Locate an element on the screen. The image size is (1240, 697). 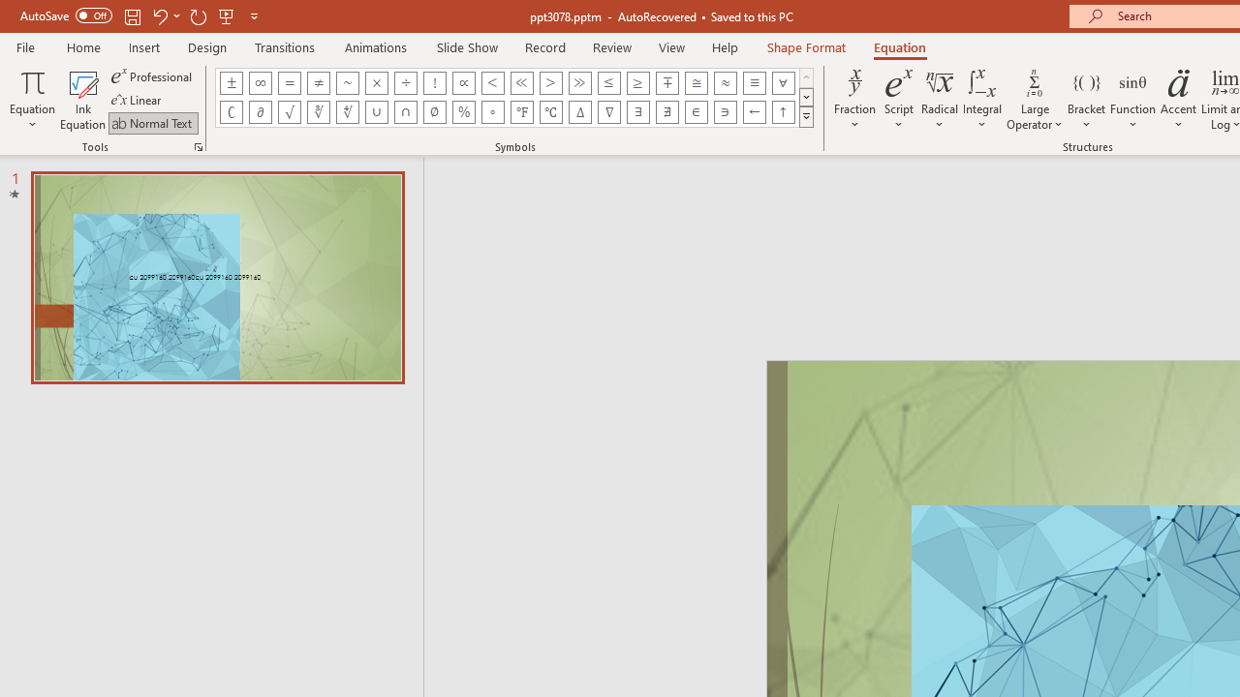
Equation Symbol Partial Differential is located at coordinates (260, 112).